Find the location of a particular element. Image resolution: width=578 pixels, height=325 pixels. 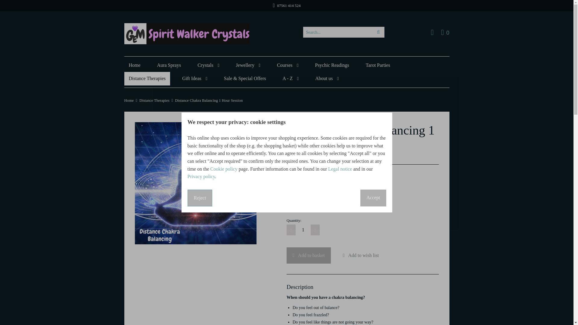

1 is located at coordinates (134, 65).